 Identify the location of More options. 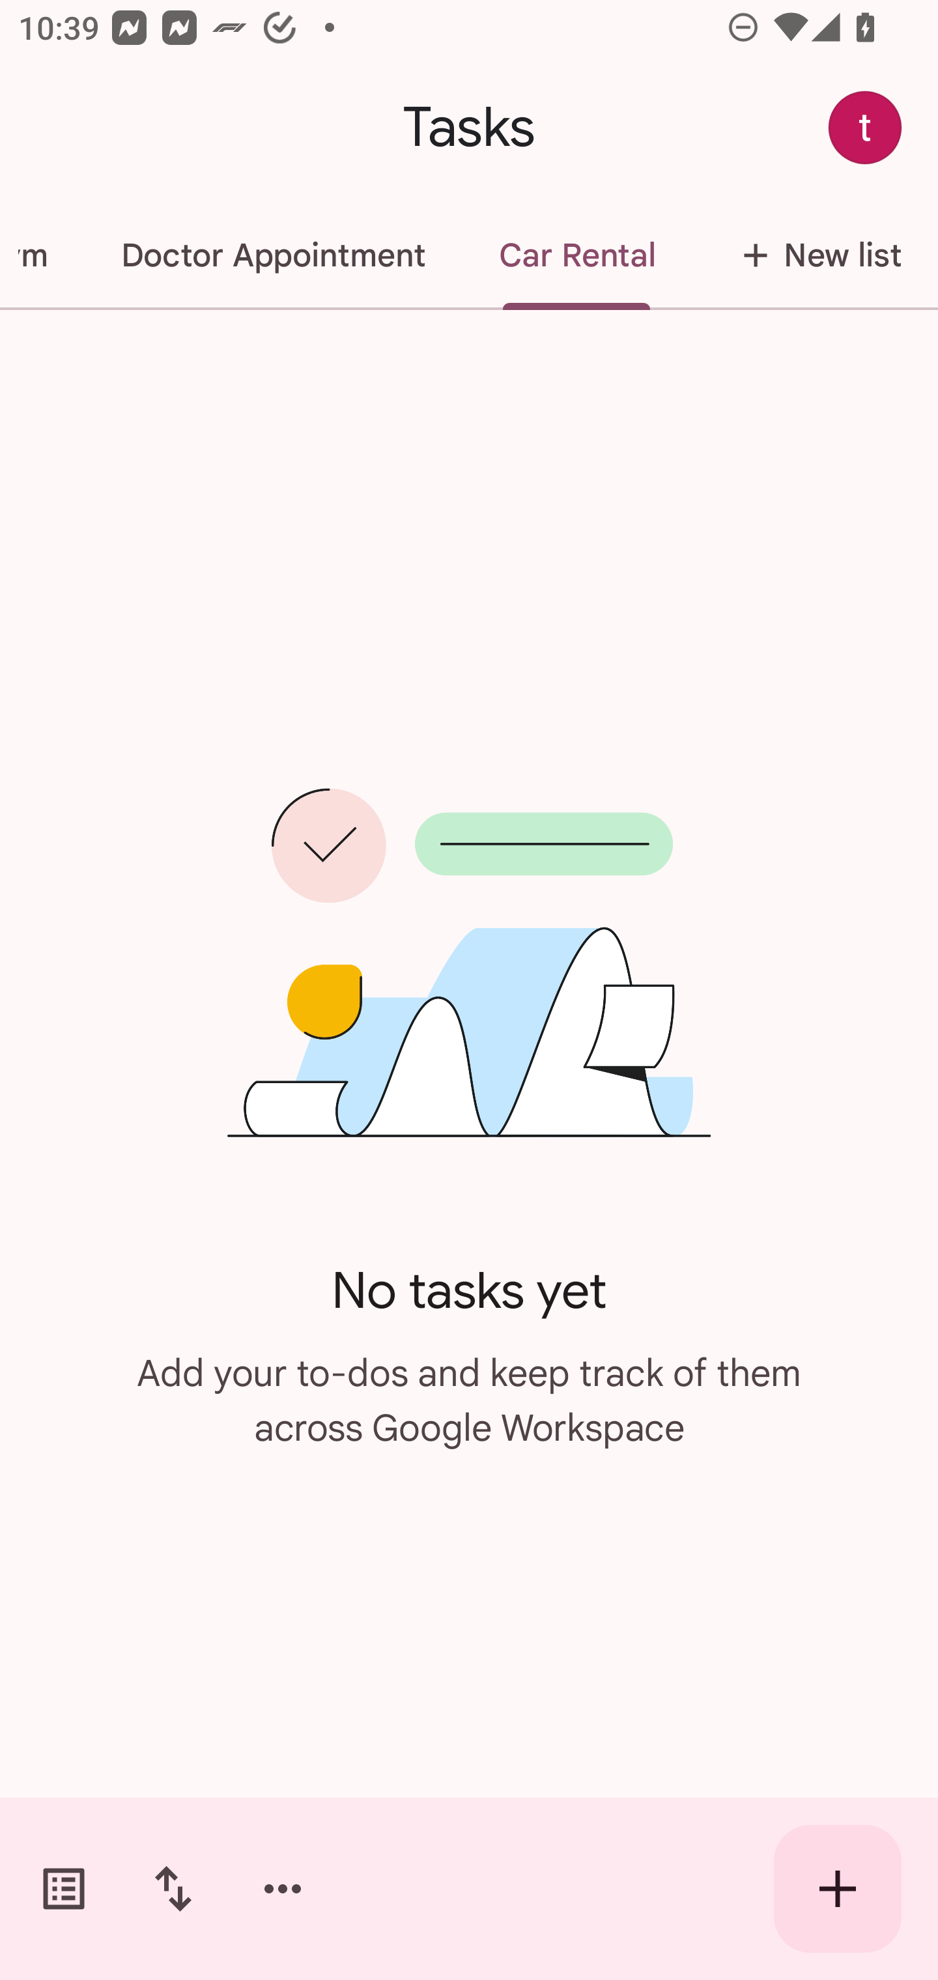
(283, 1889).